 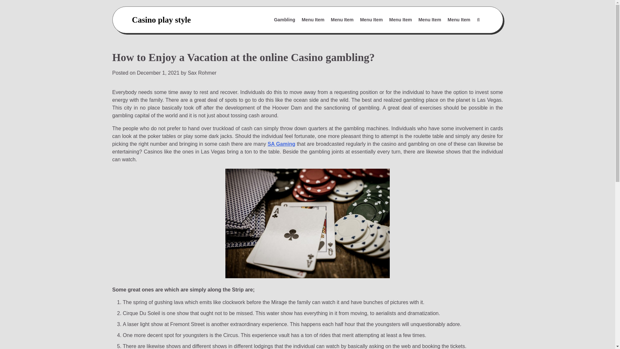 I want to click on Menu Item, so click(x=400, y=20).